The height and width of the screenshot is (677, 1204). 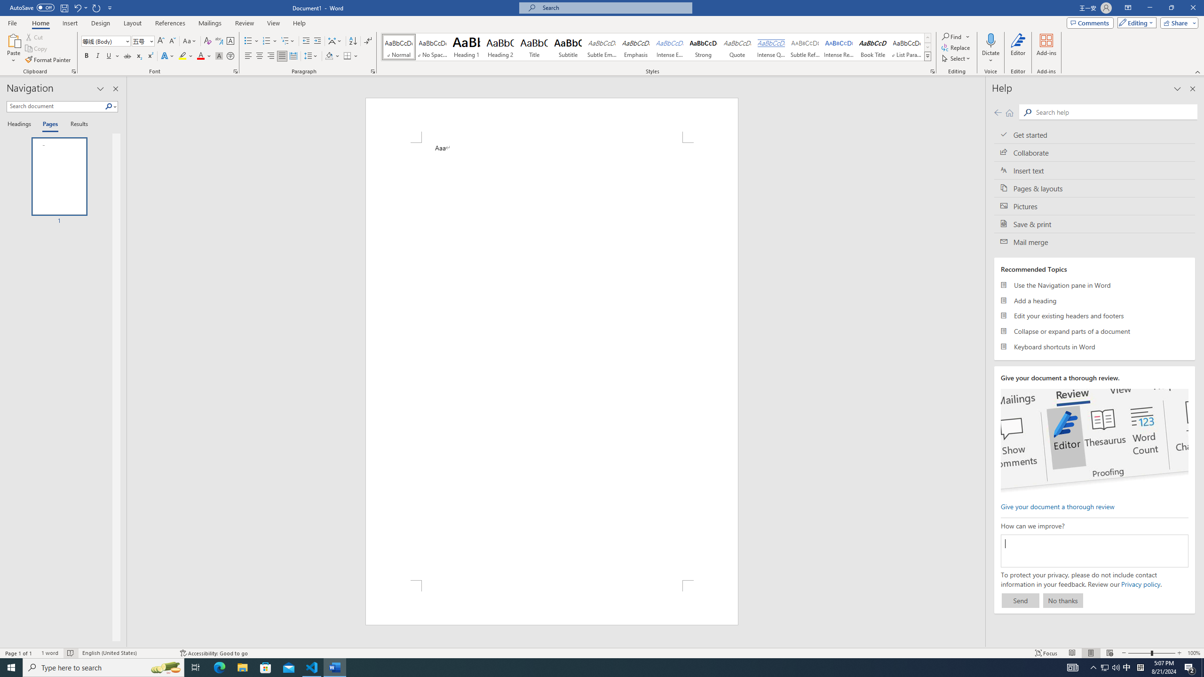 What do you see at coordinates (998, 112) in the screenshot?
I see `Previous page` at bounding box center [998, 112].